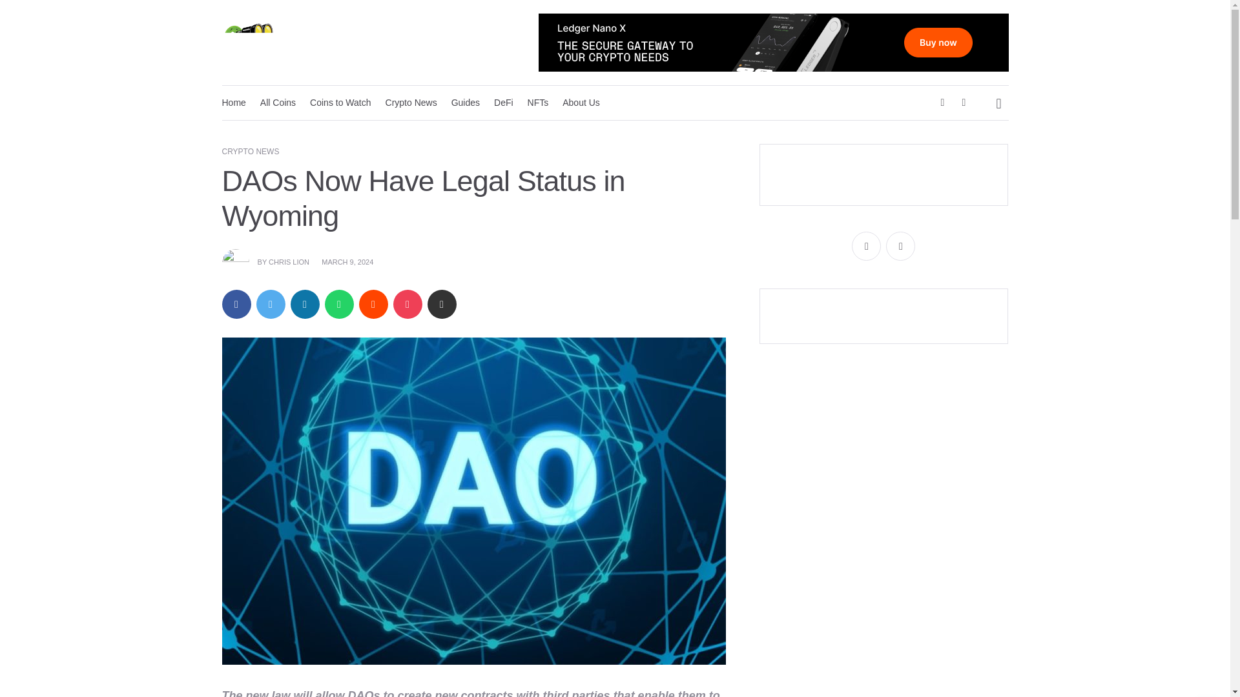 The width and height of the screenshot is (1240, 697). Describe the element at coordinates (278, 102) in the screenshot. I see `All Coins` at that location.